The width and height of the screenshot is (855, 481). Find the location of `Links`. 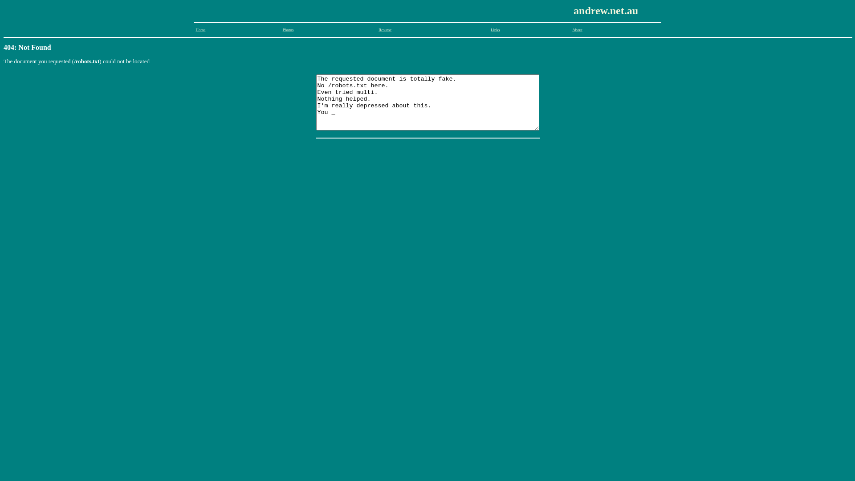

Links is located at coordinates (495, 30).